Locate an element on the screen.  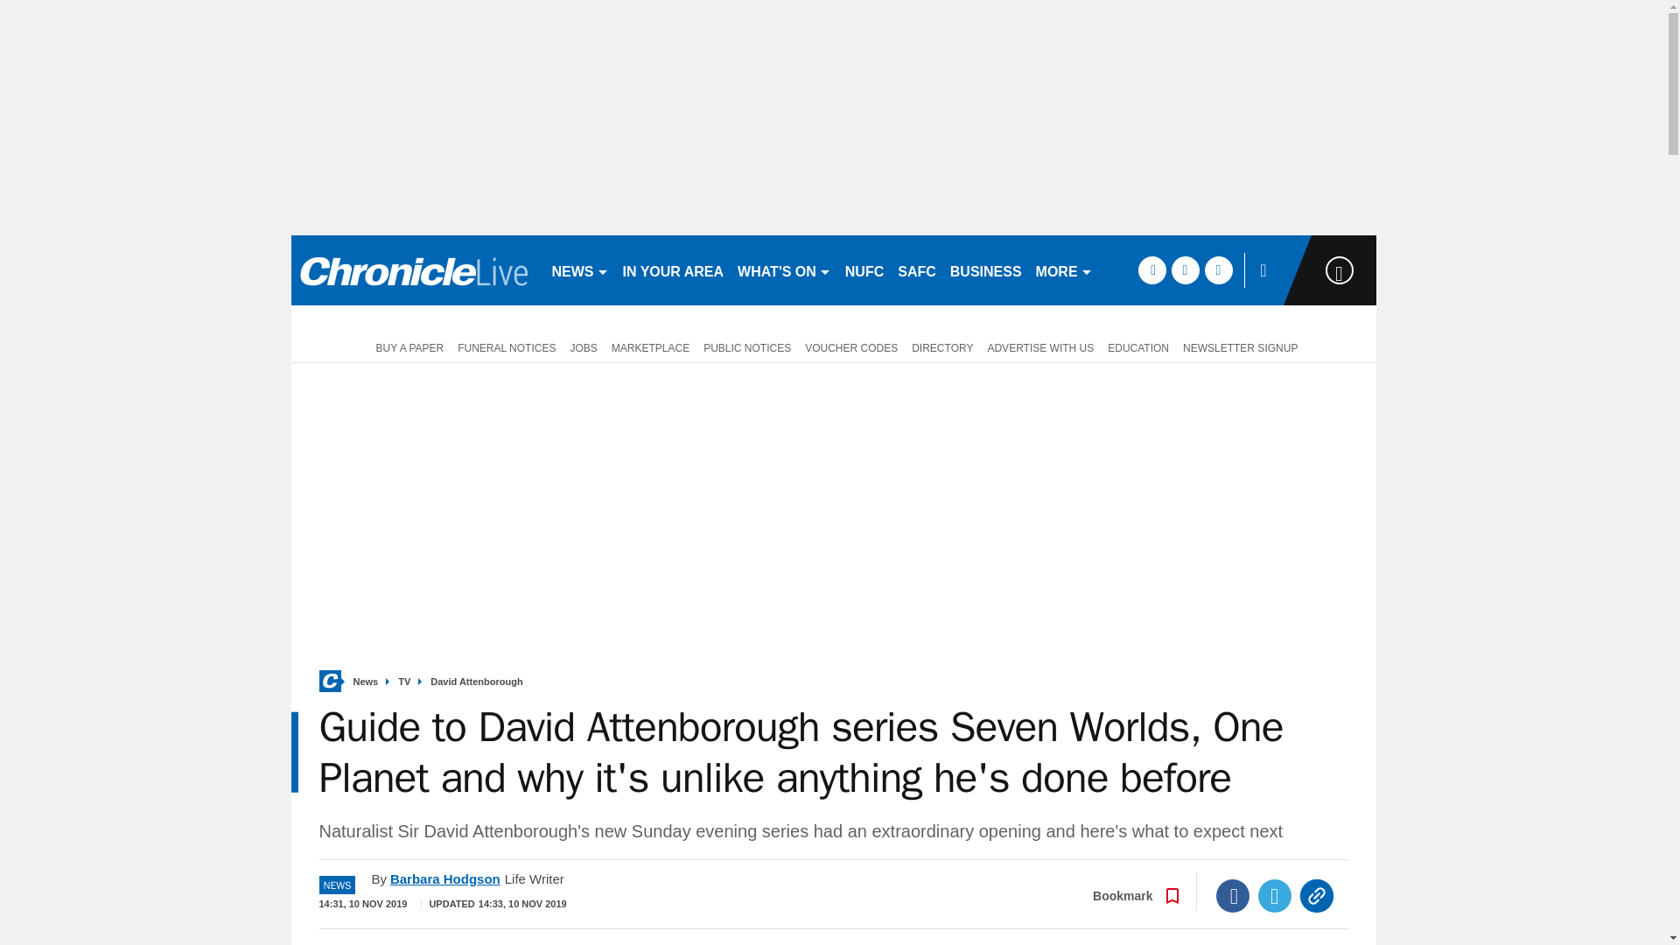
Twitter is located at coordinates (1275, 896).